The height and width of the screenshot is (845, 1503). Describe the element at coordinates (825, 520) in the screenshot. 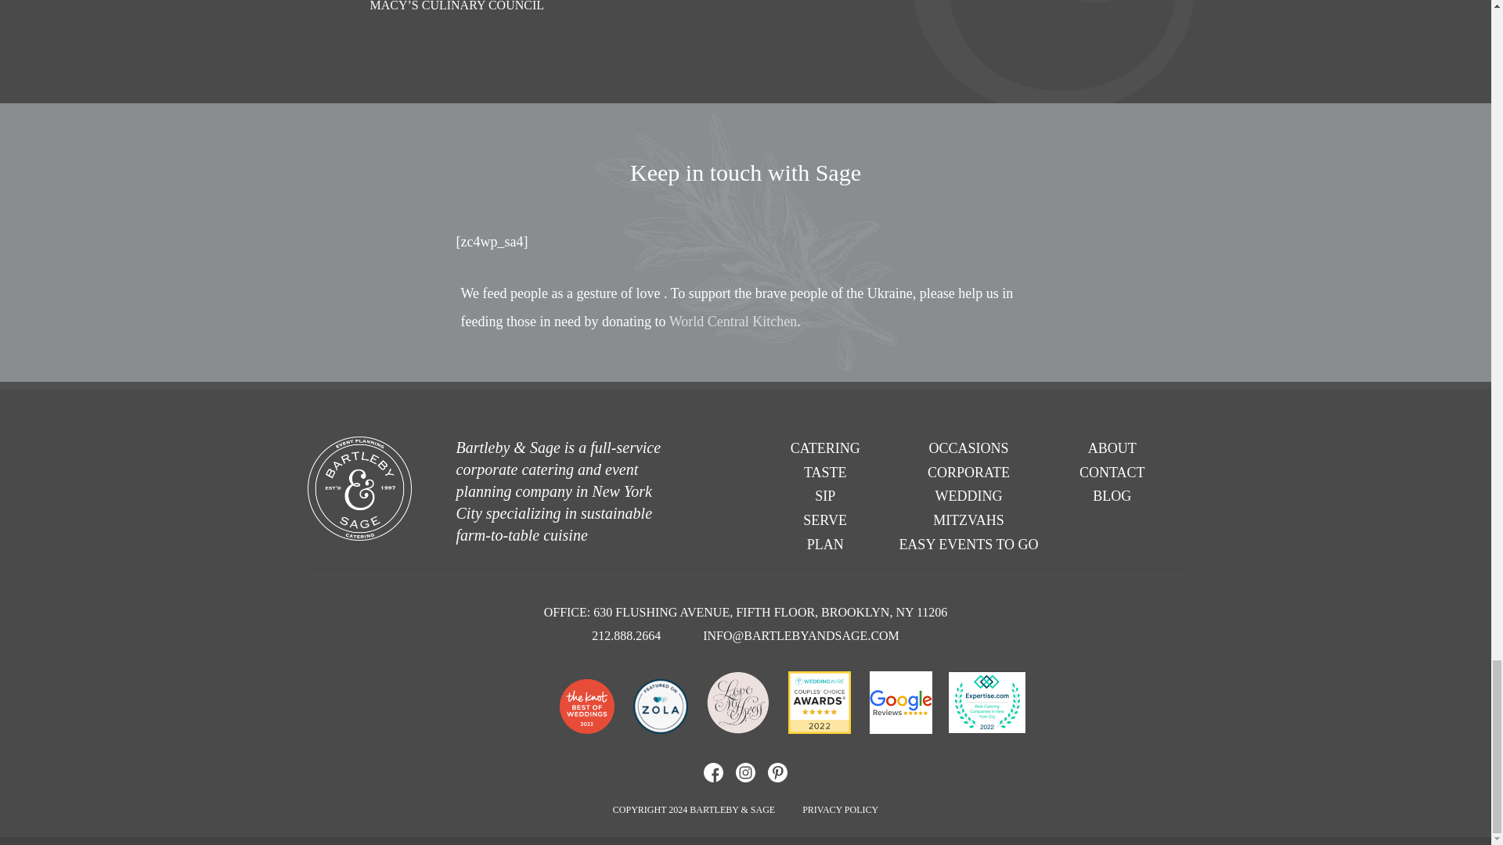

I see `SERVE` at that location.